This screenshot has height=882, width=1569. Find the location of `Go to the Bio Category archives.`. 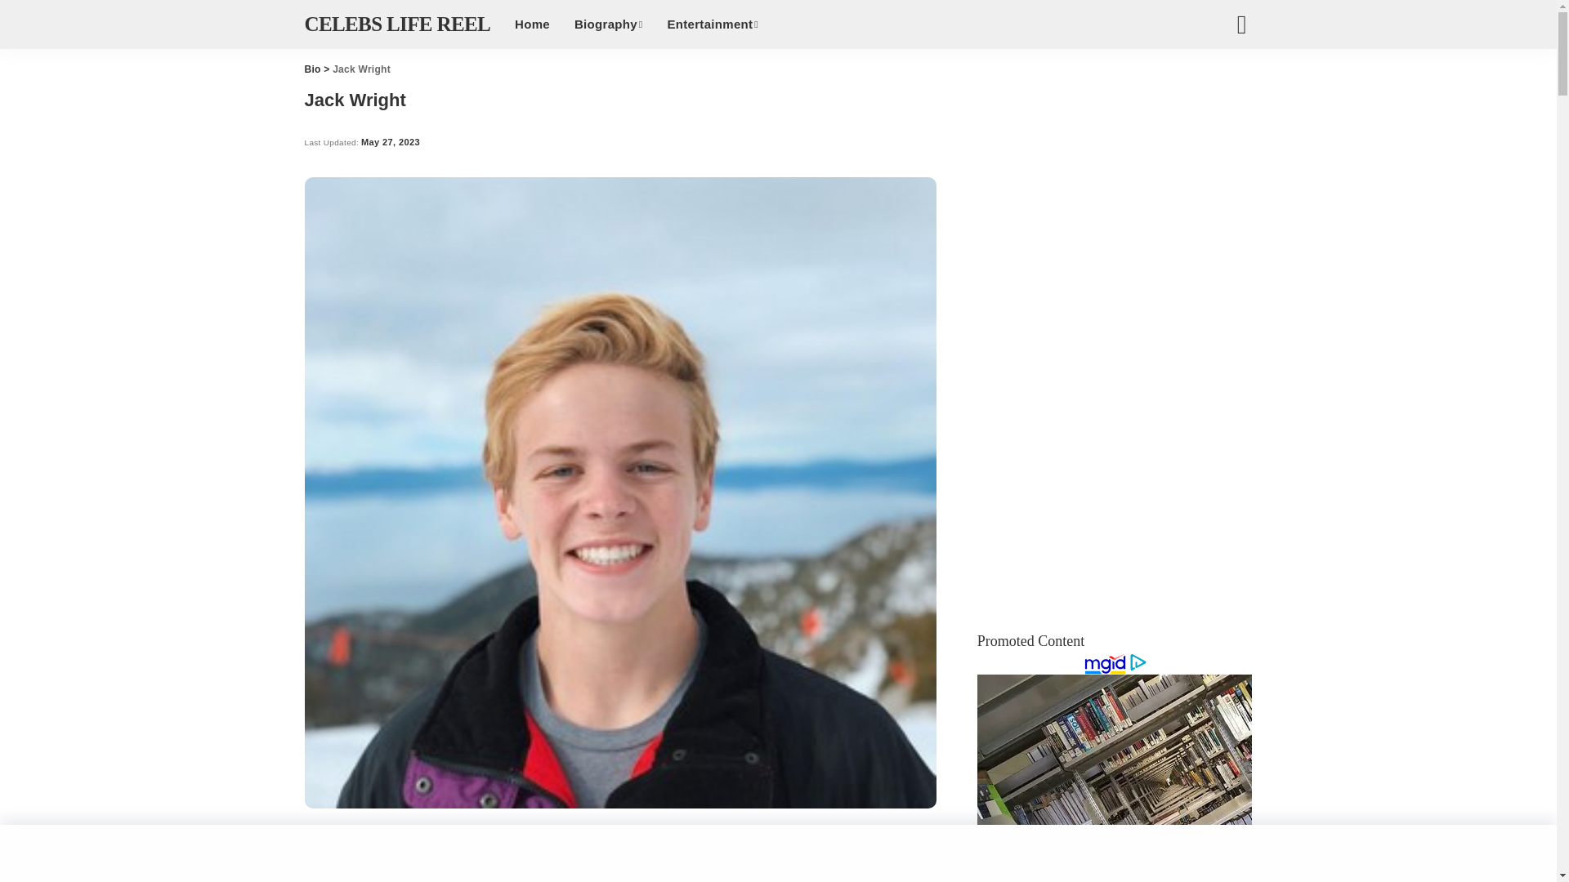

Go to the Bio Category archives. is located at coordinates (312, 69).